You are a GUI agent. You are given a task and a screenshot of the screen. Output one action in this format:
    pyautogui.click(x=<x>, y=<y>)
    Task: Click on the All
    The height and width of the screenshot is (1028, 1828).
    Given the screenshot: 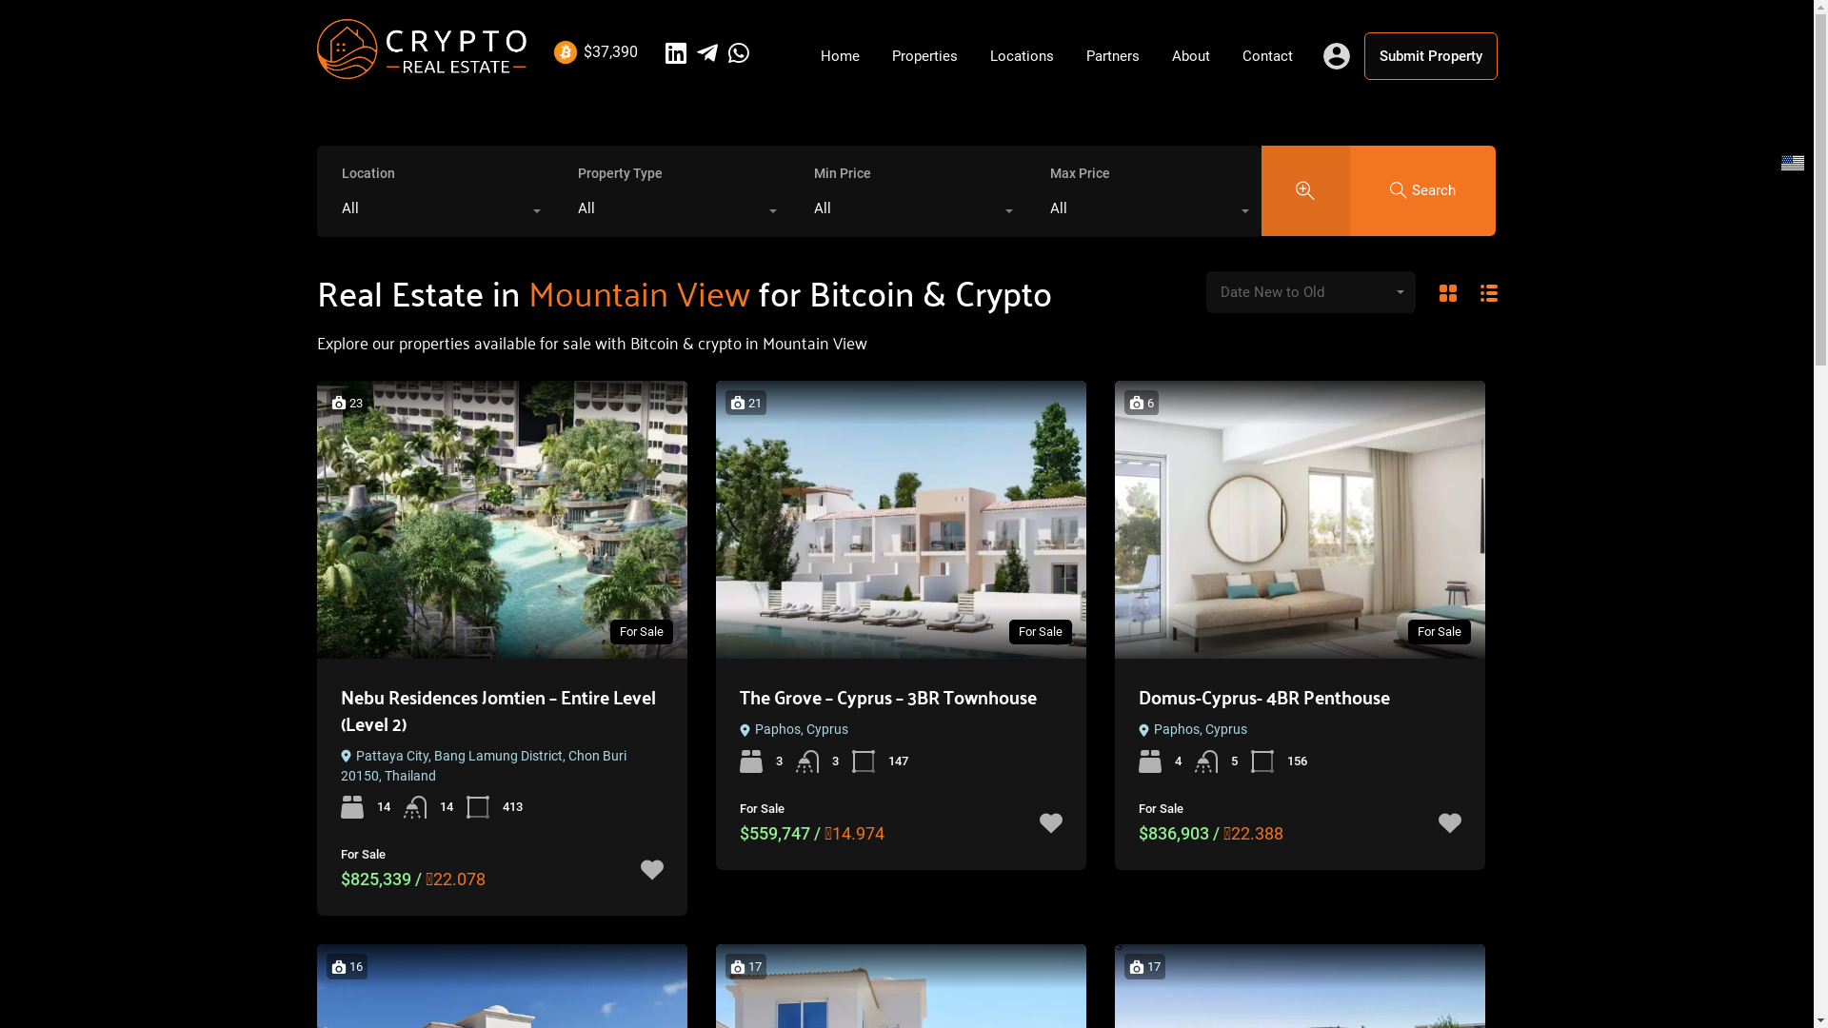 What is the action you would take?
    pyautogui.click(x=1143, y=213)
    